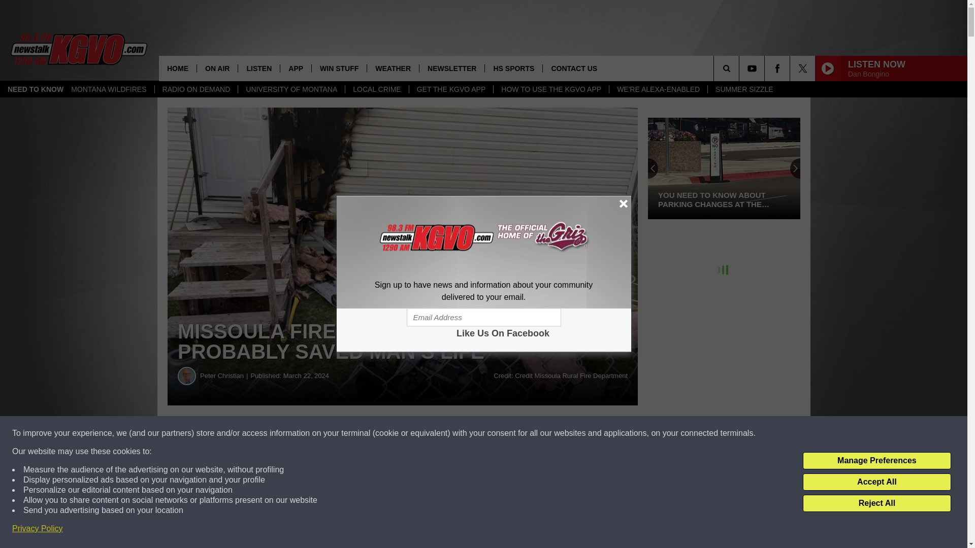 This screenshot has width=975, height=548. What do you see at coordinates (296, 68) in the screenshot?
I see `APP` at bounding box center [296, 68].